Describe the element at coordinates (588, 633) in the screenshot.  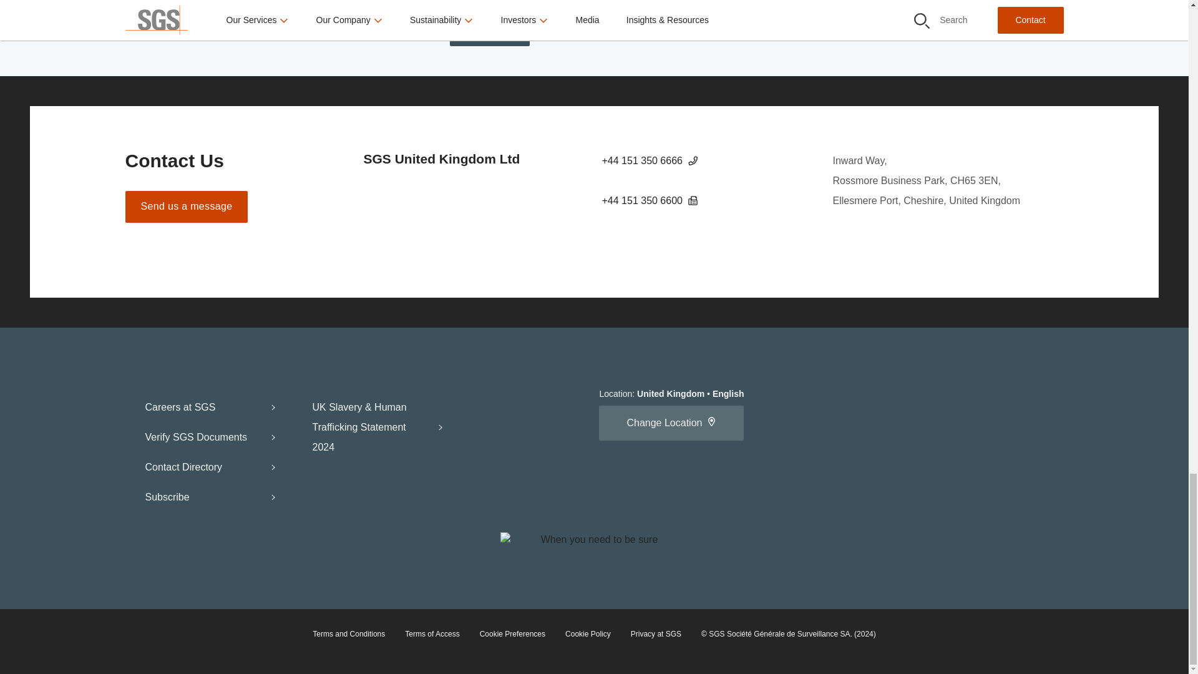
I see `Cookie Policy` at that location.